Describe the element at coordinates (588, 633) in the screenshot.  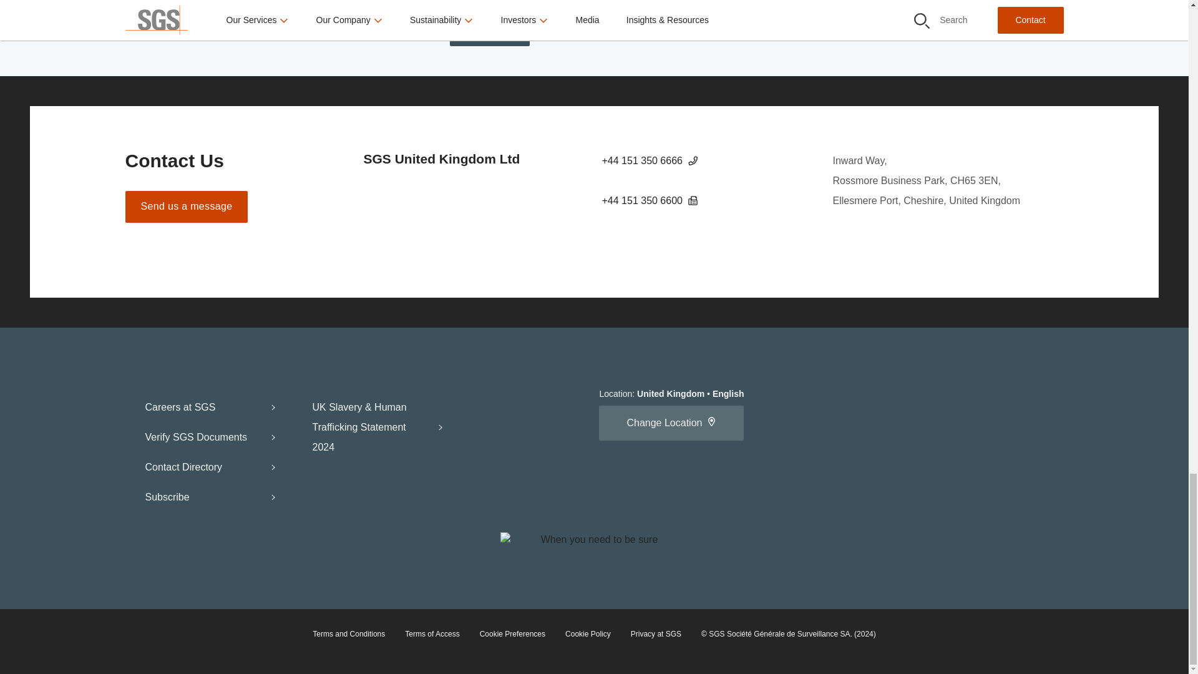
I see `Cookie Policy` at that location.